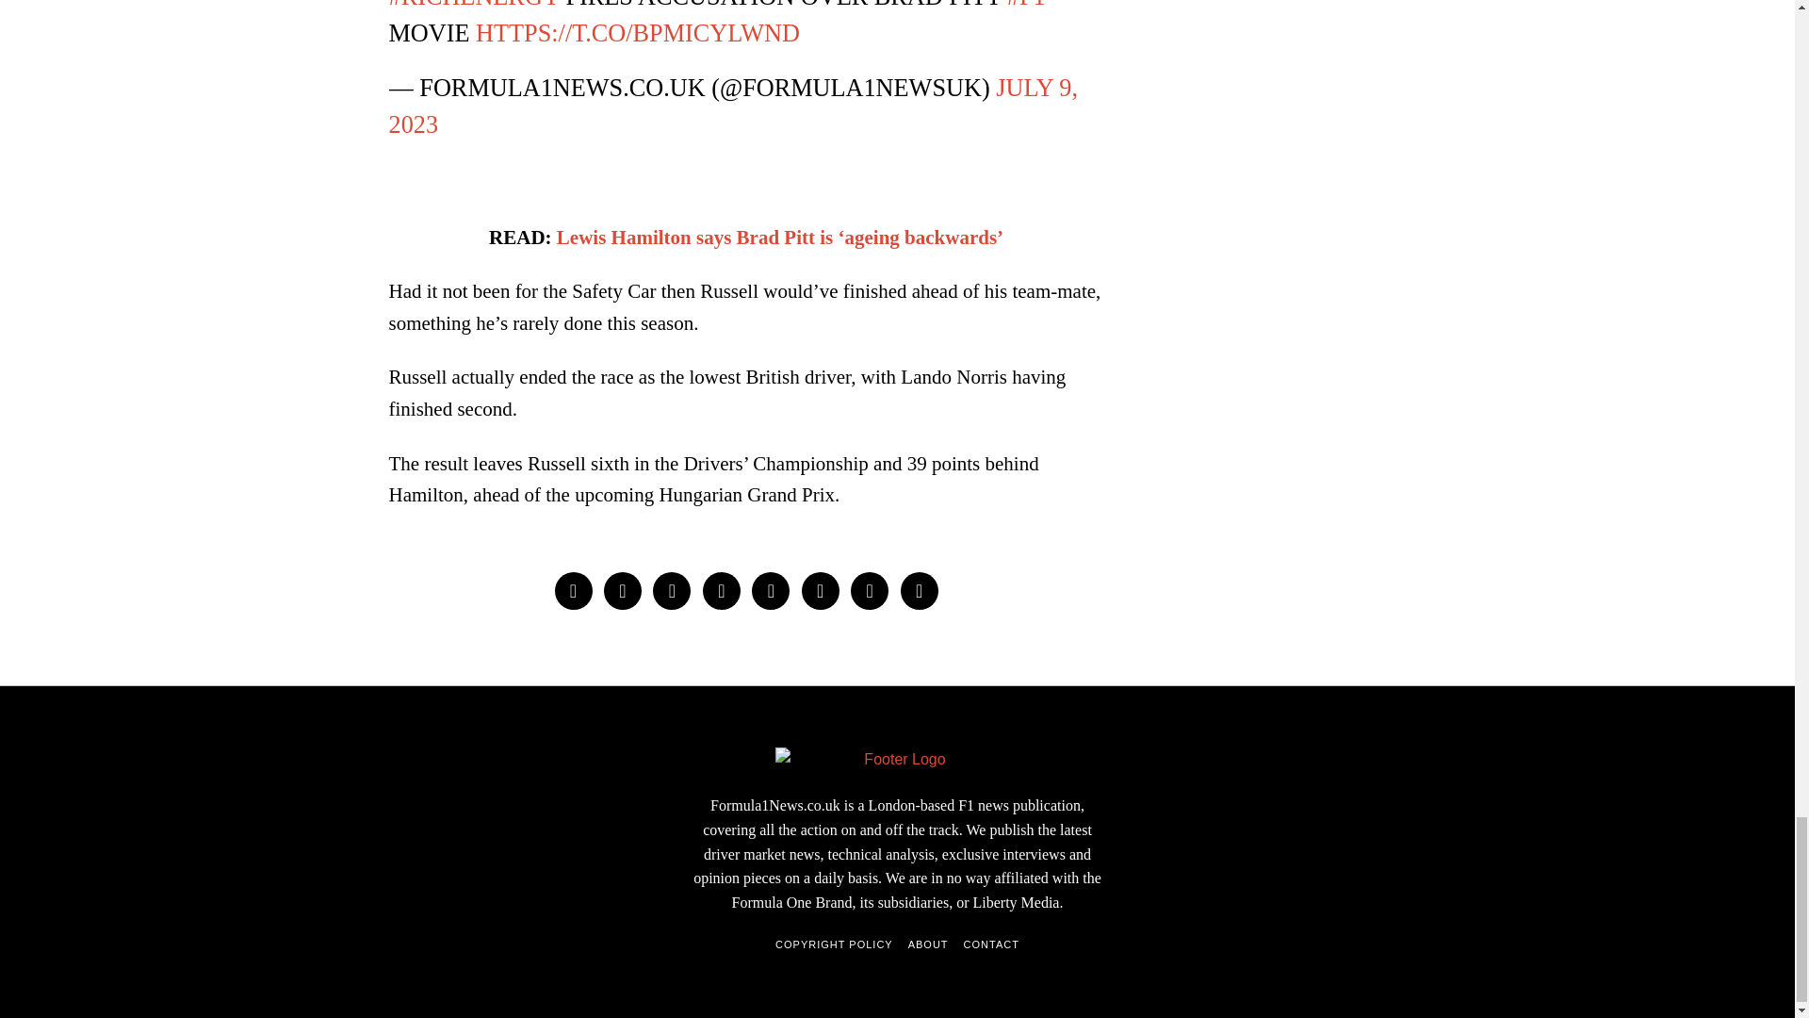 The height and width of the screenshot is (1018, 1809). What do you see at coordinates (820, 590) in the screenshot?
I see `Whatsapp` at bounding box center [820, 590].